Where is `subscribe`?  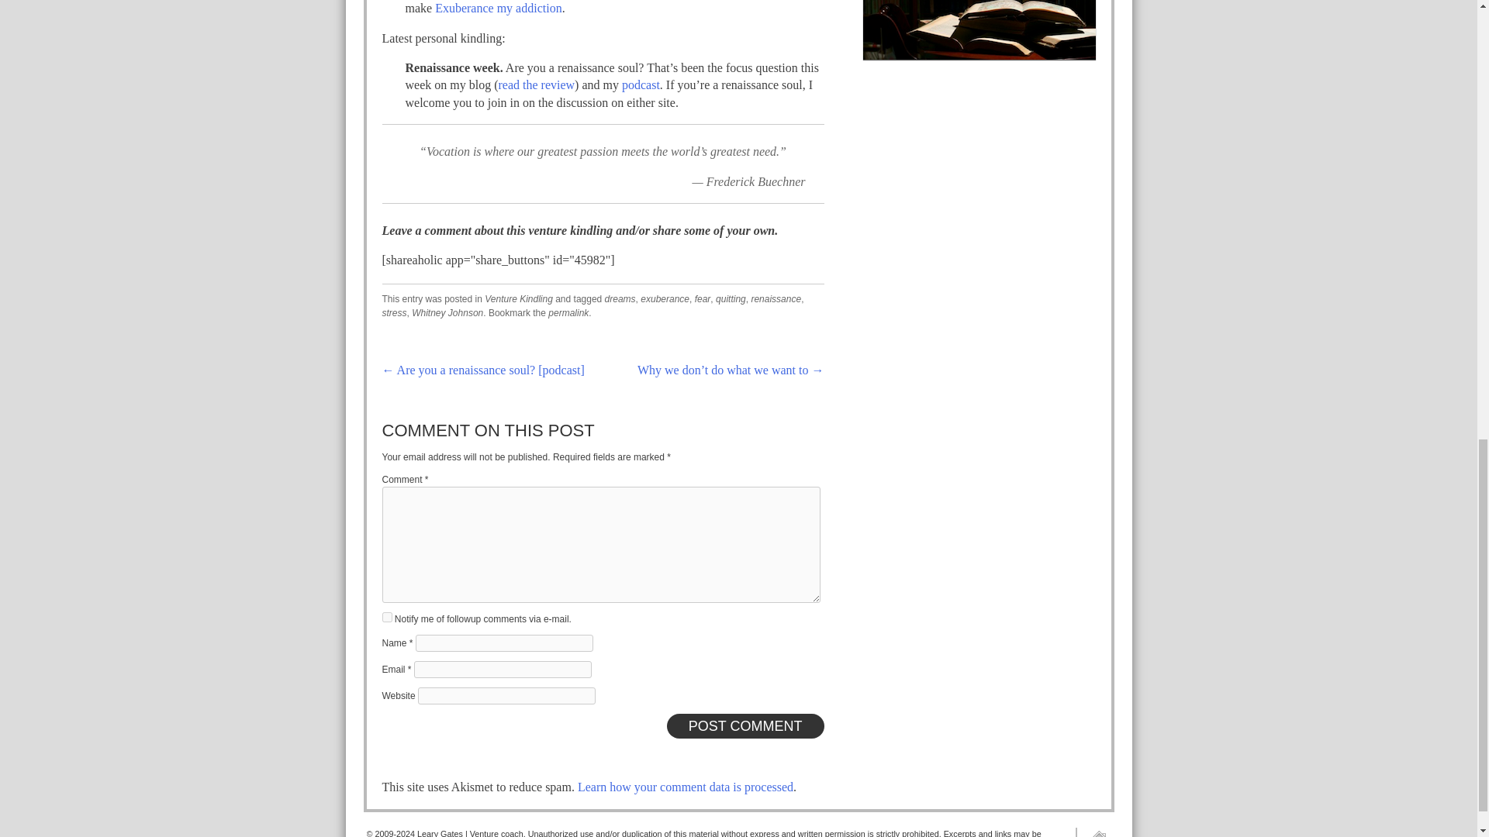 subscribe is located at coordinates (386, 617).